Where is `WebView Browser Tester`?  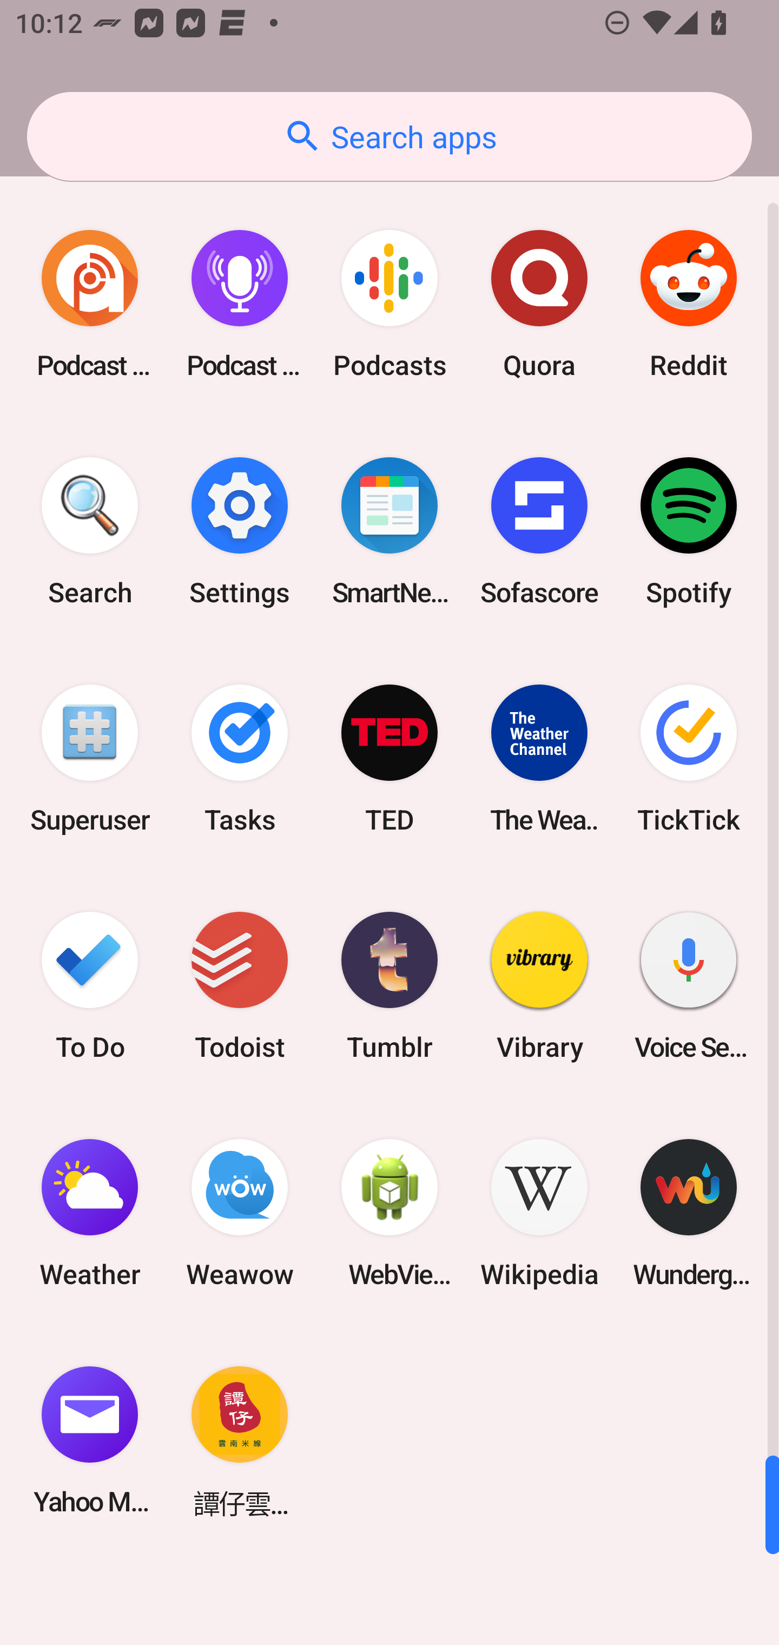 WebView Browser Tester is located at coordinates (389, 1213).